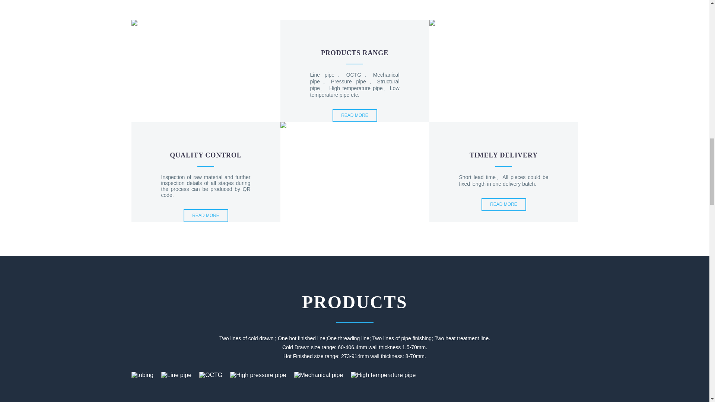  What do you see at coordinates (503, 205) in the screenshot?
I see `READ MORE` at bounding box center [503, 205].